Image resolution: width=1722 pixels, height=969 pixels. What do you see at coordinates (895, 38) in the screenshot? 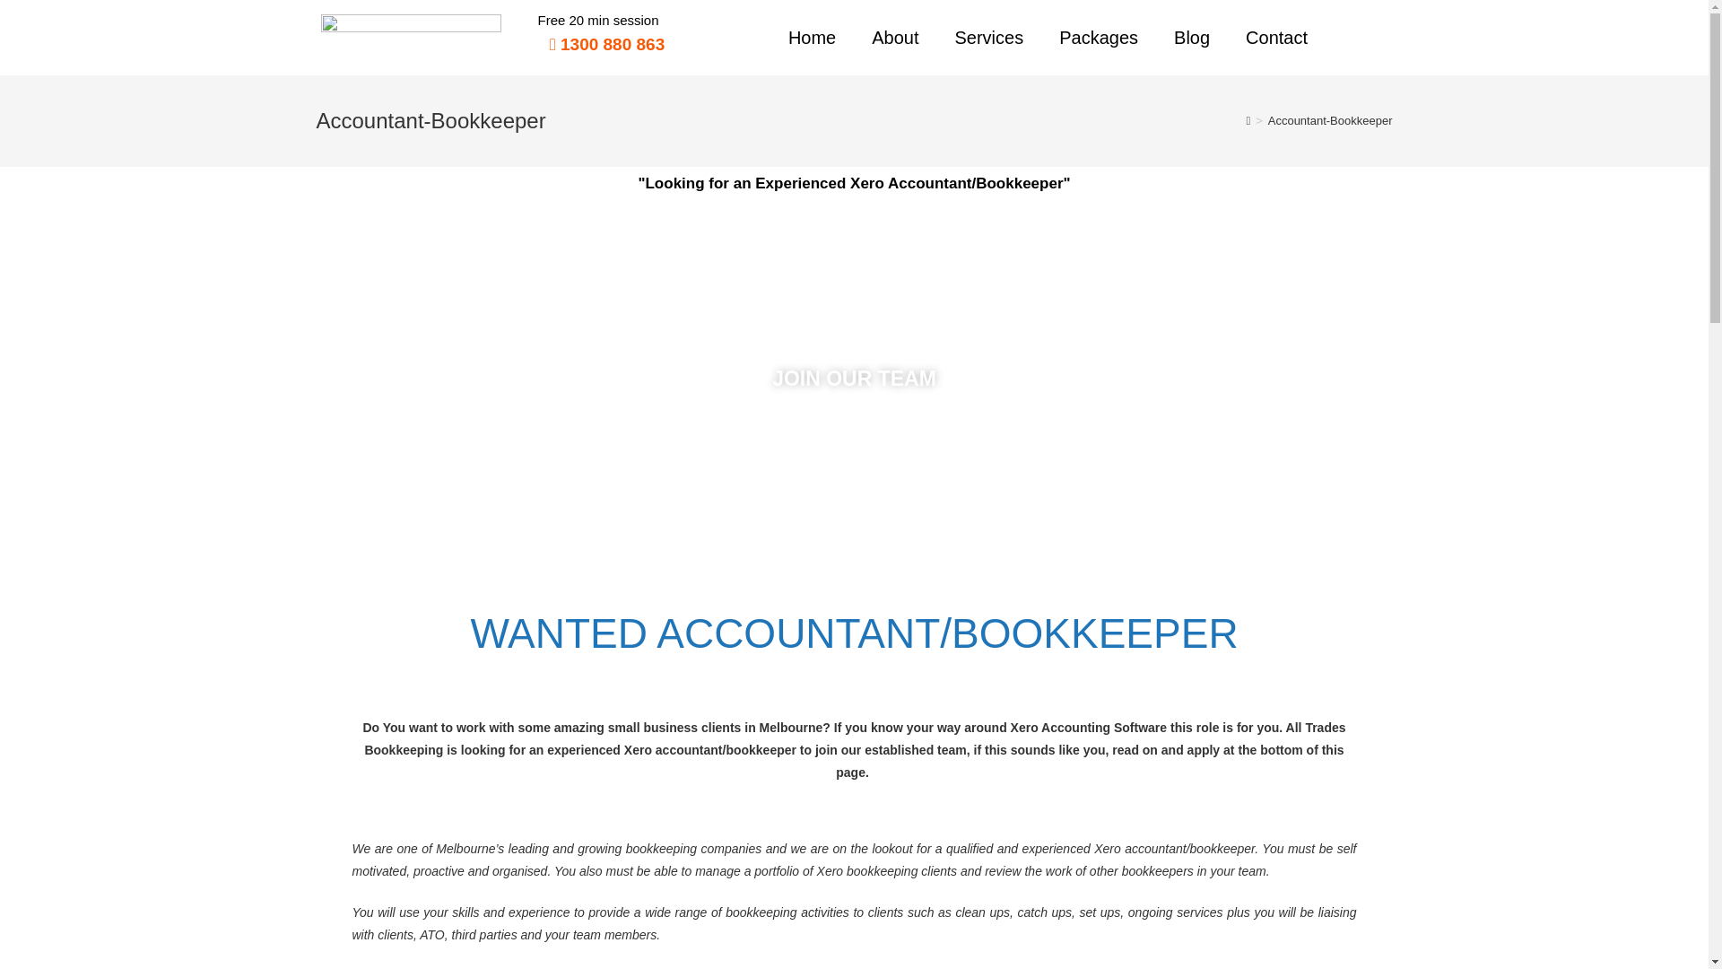
I see `About` at bounding box center [895, 38].